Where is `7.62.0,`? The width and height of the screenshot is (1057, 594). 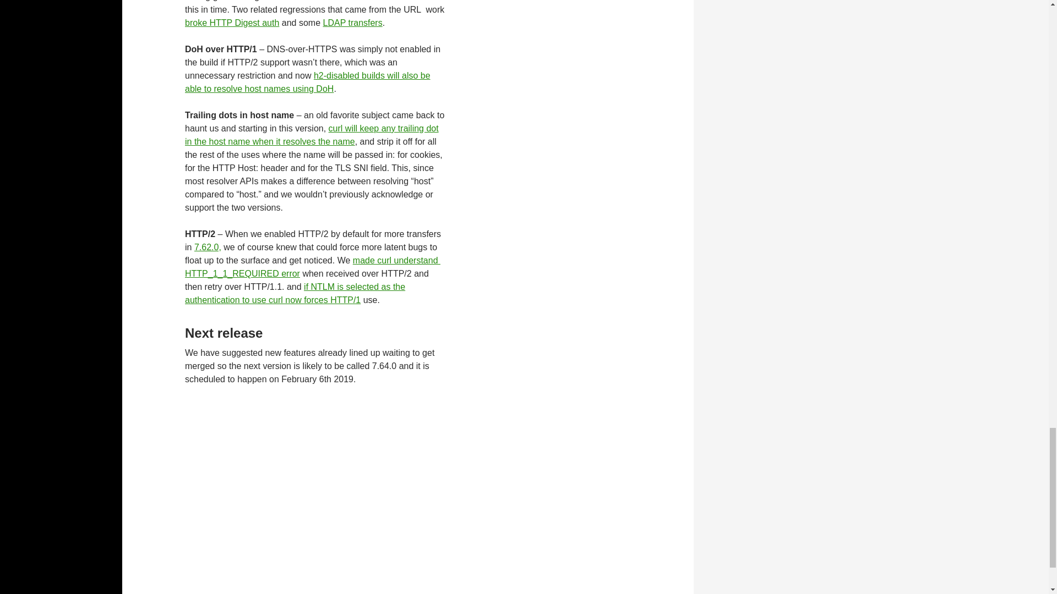 7.62.0, is located at coordinates (208, 246).